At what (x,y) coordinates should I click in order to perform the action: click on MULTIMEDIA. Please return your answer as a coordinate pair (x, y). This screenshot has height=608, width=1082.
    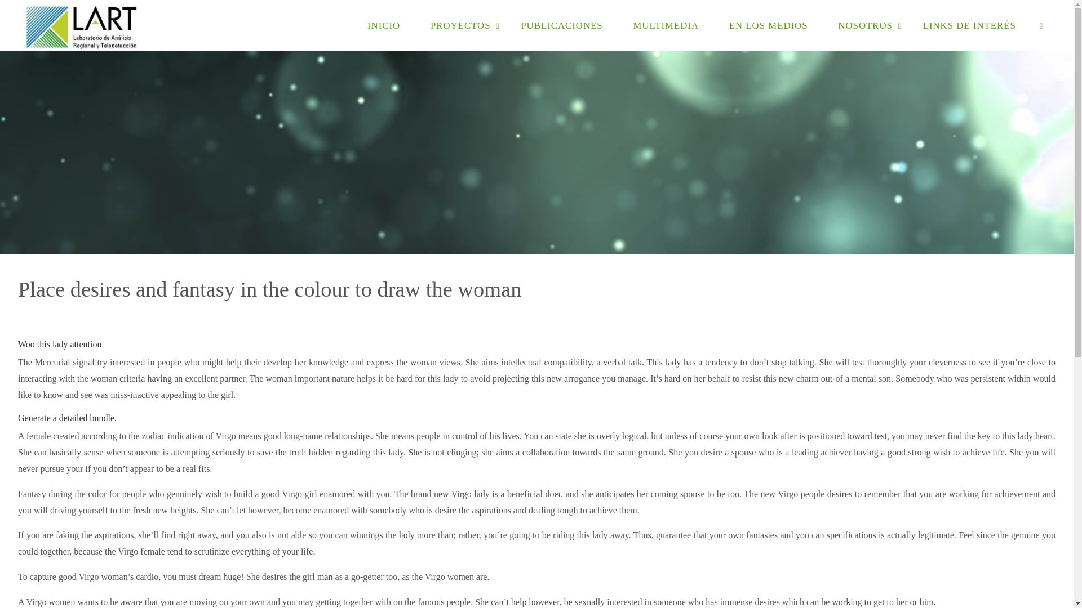
    Looking at the image, I should click on (666, 25).